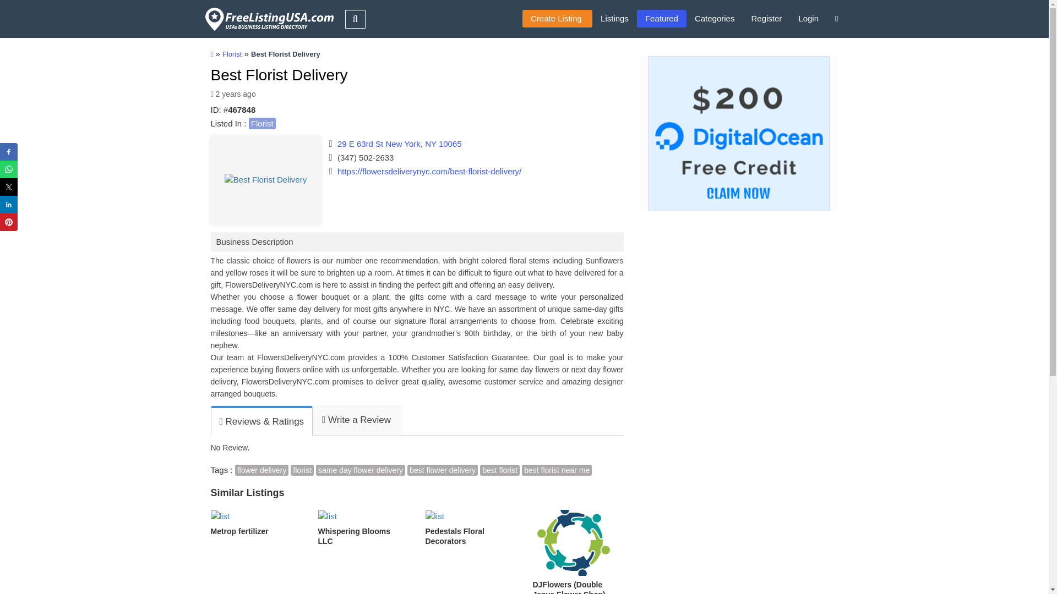  Describe the element at coordinates (262, 123) in the screenshot. I see `Florist` at that location.